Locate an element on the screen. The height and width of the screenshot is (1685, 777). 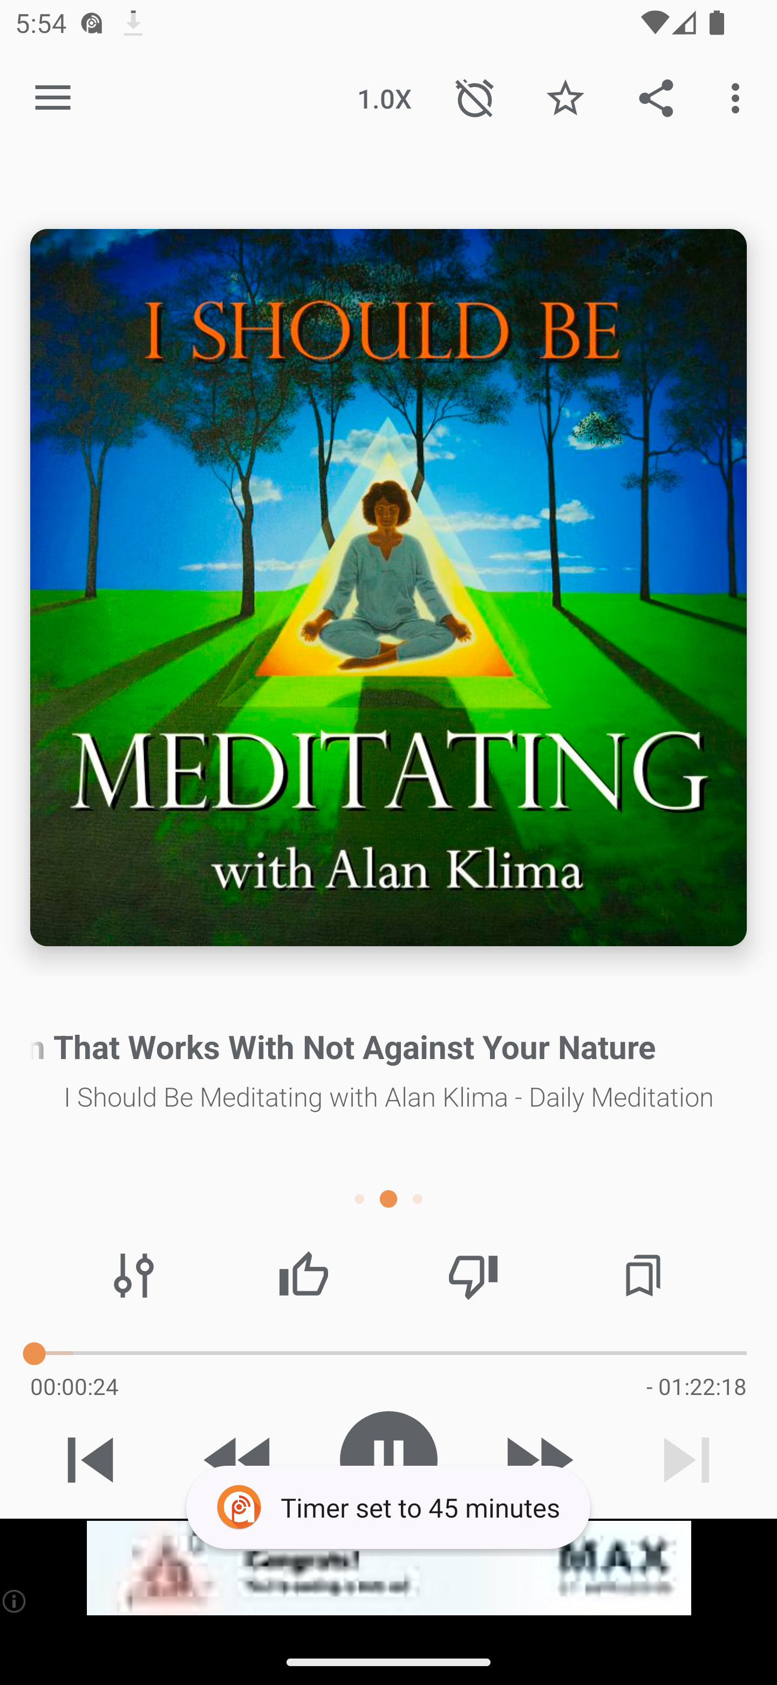
Play / Pause is located at coordinates (388, 1460).